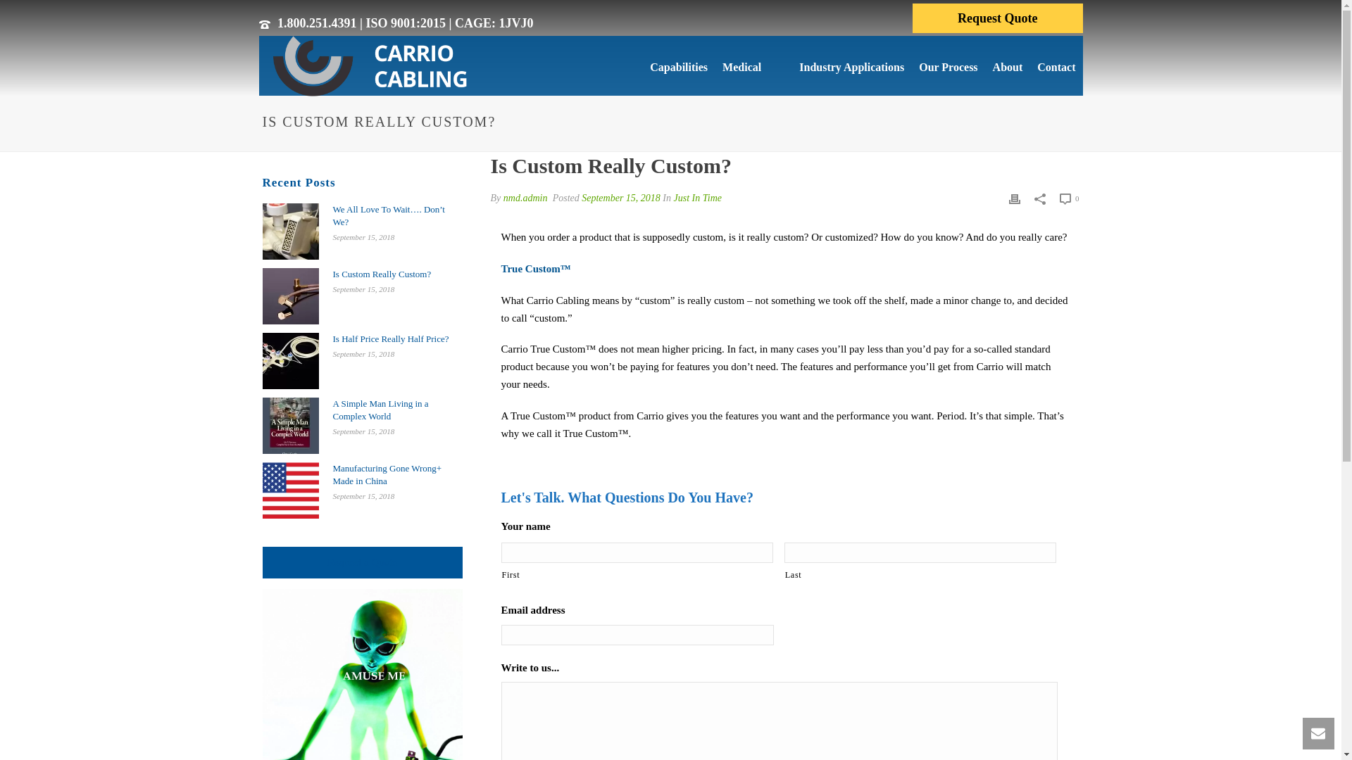  What do you see at coordinates (840, 65) in the screenshot?
I see `Industry Applications` at bounding box center [840, 65].